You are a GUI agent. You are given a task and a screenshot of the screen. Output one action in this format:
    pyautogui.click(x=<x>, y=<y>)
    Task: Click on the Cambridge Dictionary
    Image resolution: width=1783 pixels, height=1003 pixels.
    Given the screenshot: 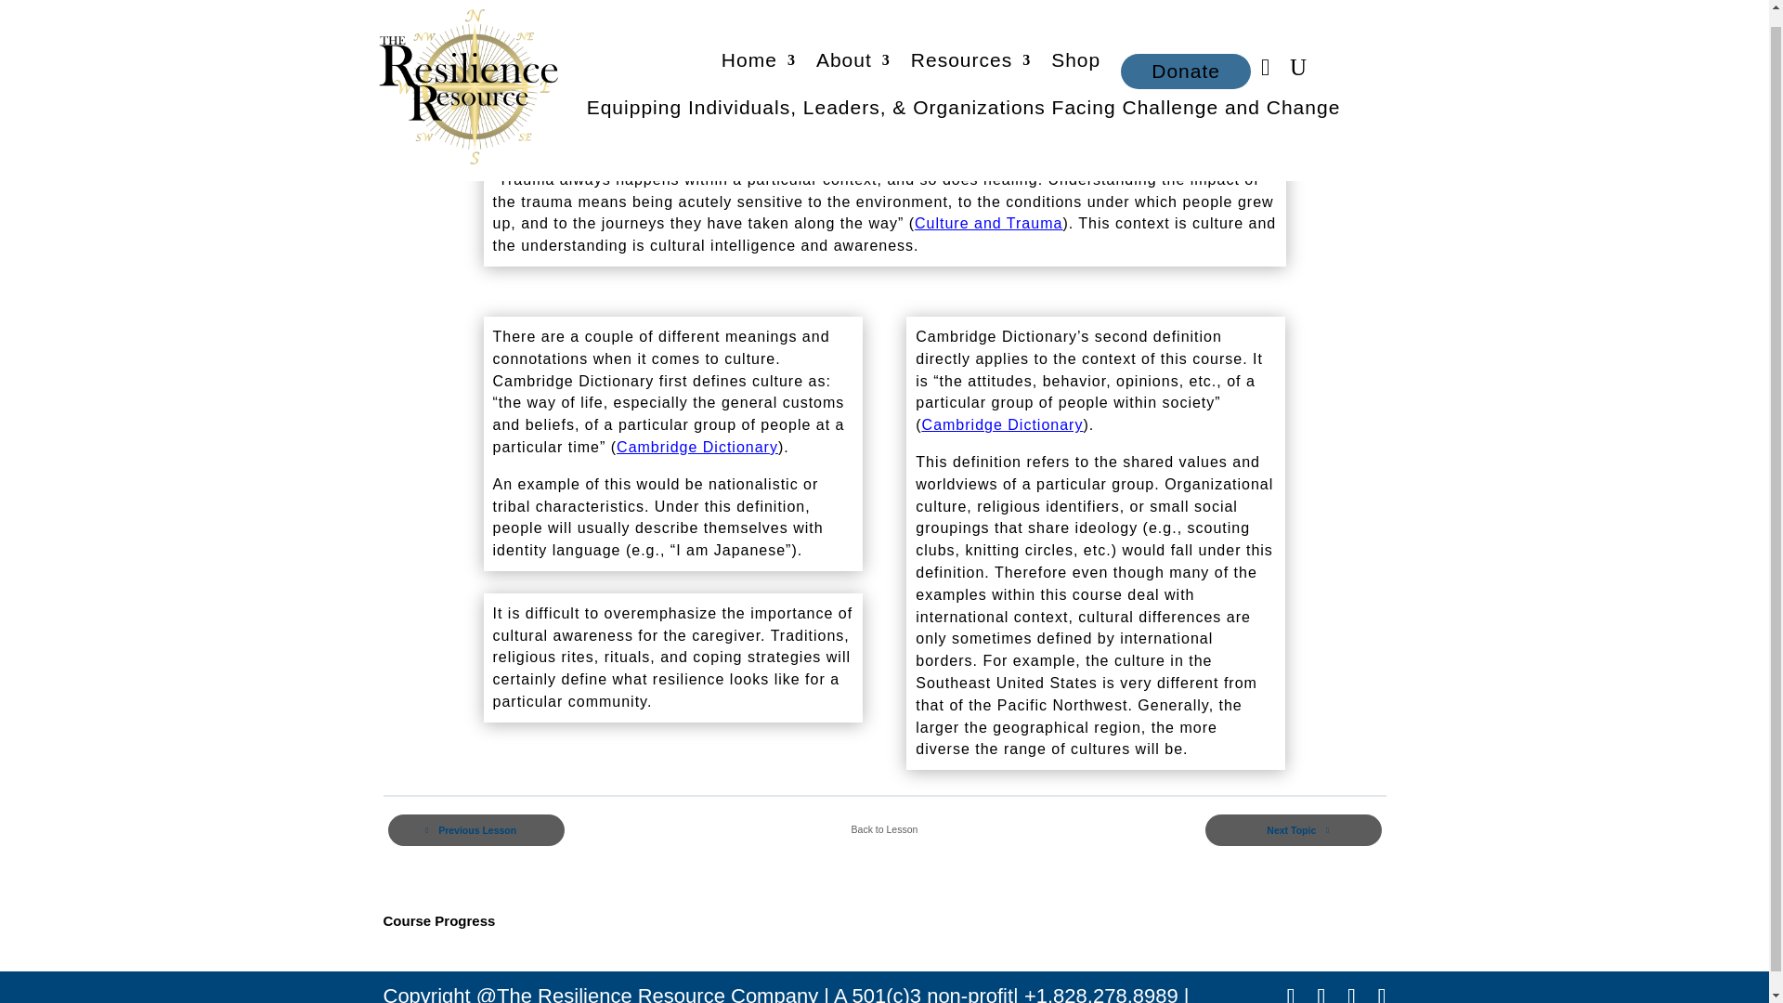 What is the action you would take?
    pyautogui.click(x=696, y=448)
    